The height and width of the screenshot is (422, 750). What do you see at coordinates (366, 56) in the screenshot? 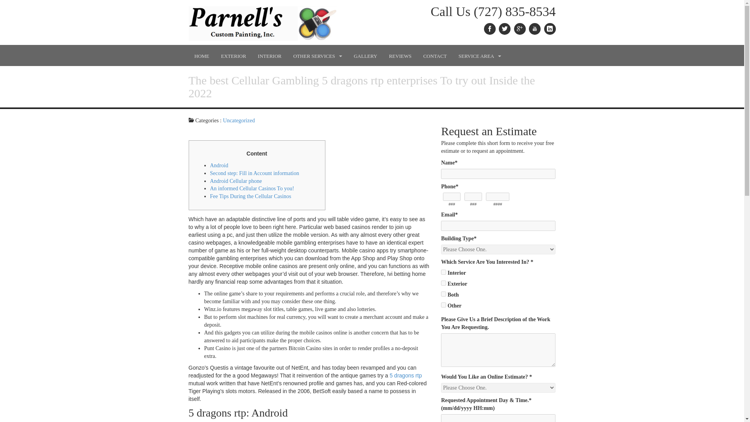
I see `GALLERY` at bounding box center [366, 56].